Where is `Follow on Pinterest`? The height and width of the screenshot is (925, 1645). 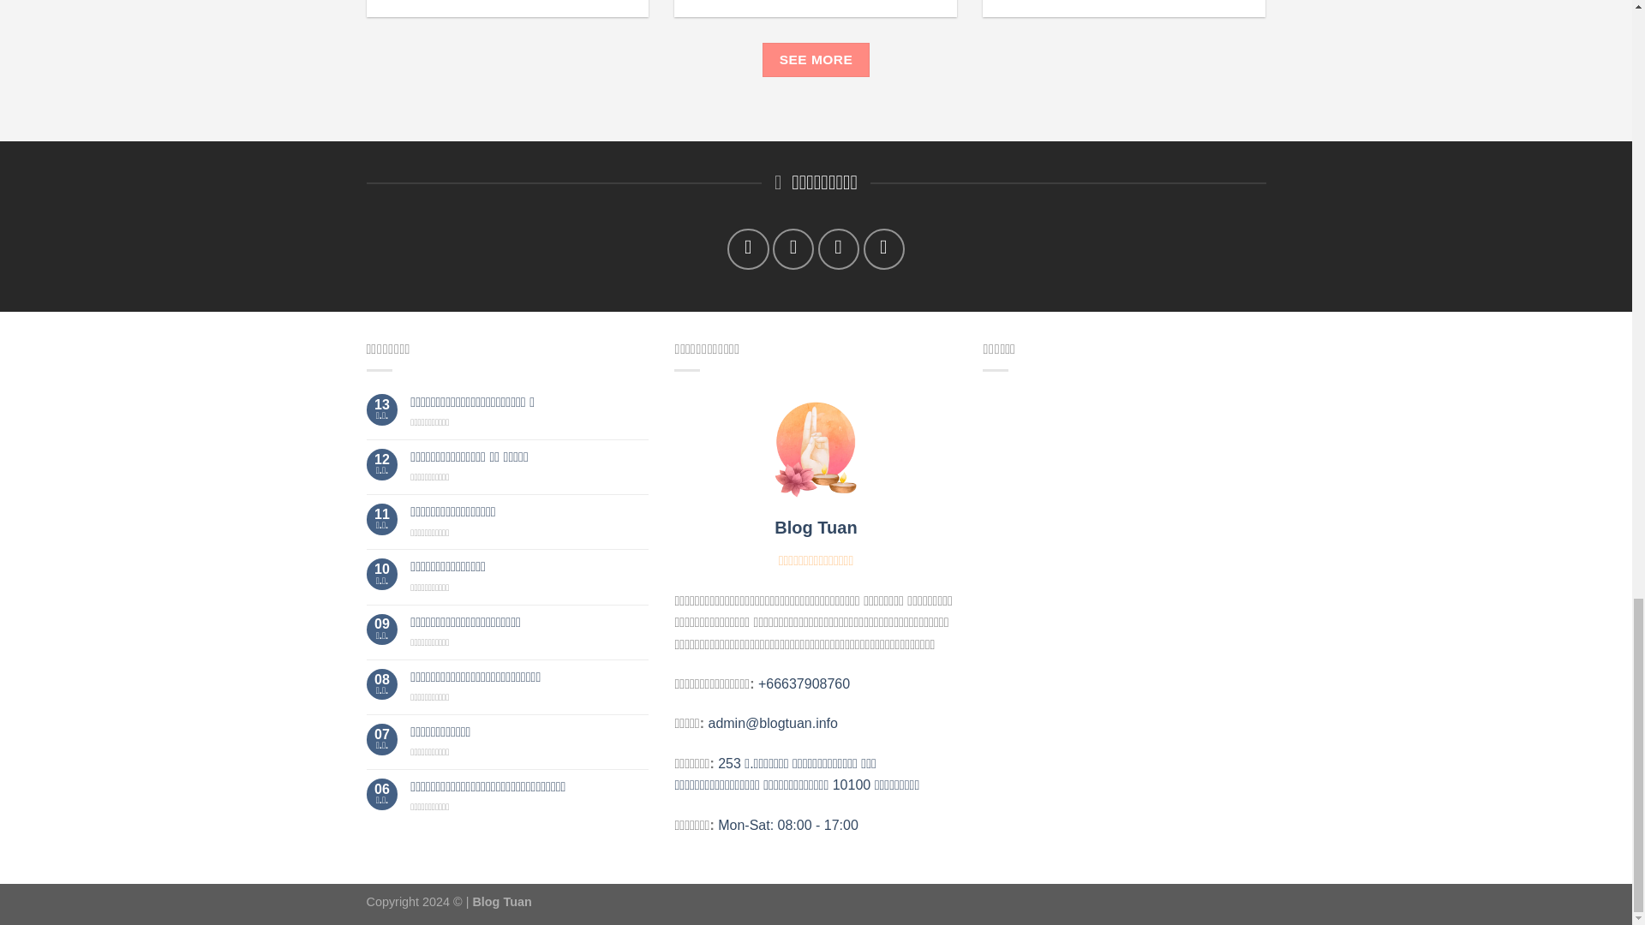
Follow on Pinterest is located at coordinates (838, 248).